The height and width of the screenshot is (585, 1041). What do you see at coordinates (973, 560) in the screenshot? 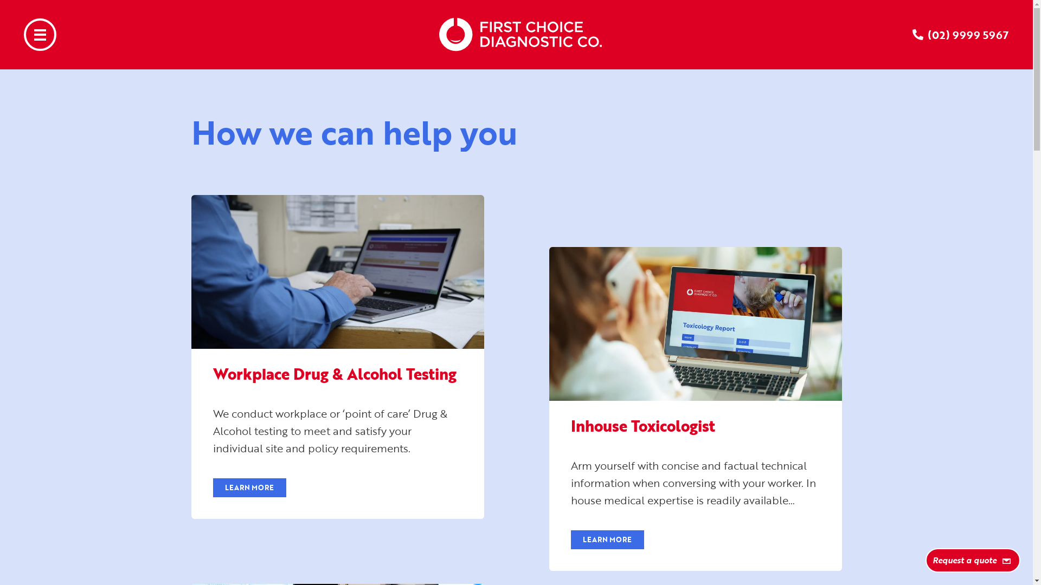
I see `Request a quote` at bounding box center [973, 560].